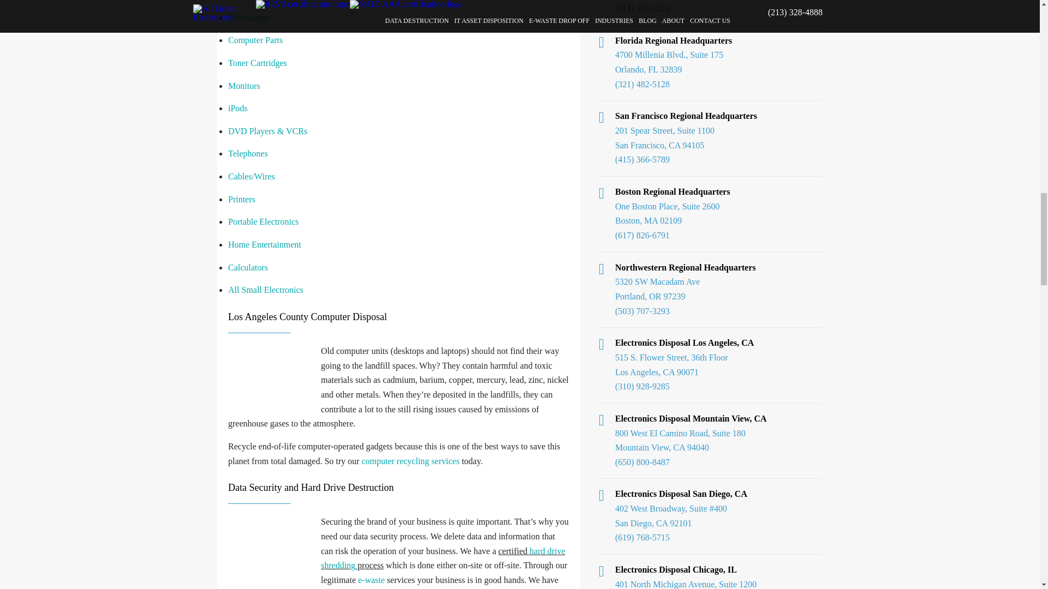 This screenshot has height=589, width=1048. I want to click on Calculators, so click(248, 267).